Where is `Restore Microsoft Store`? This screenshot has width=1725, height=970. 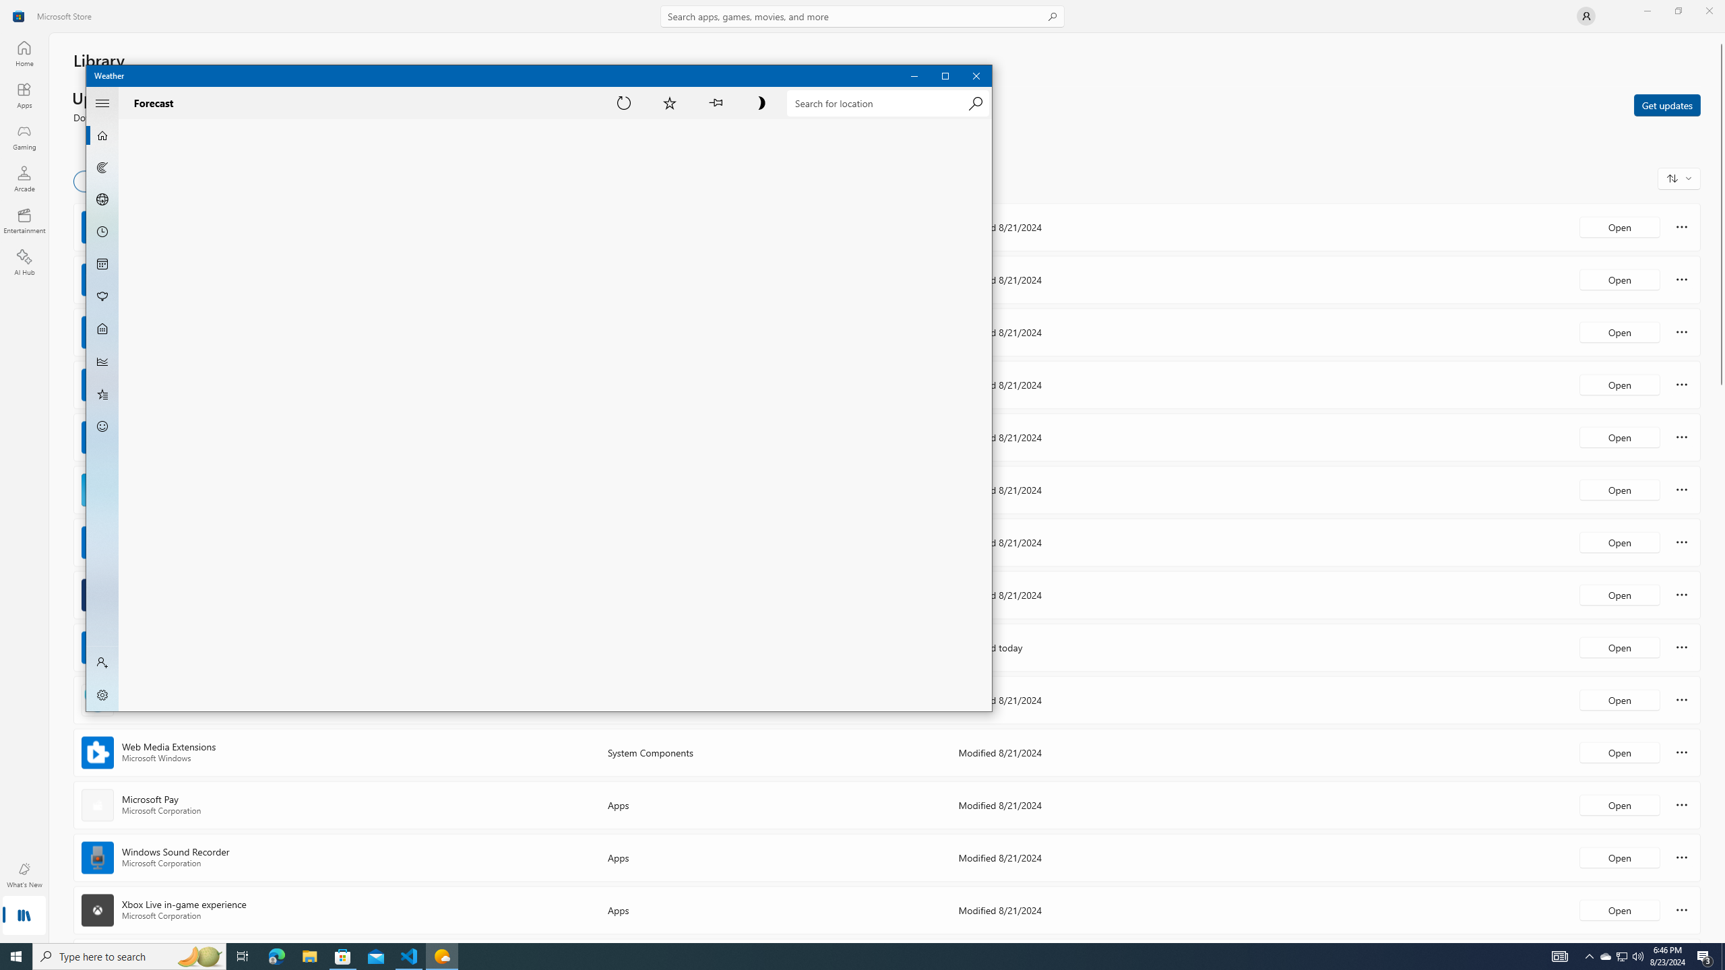 Restore Microsoft Store is located at coordinates (1678, 11).